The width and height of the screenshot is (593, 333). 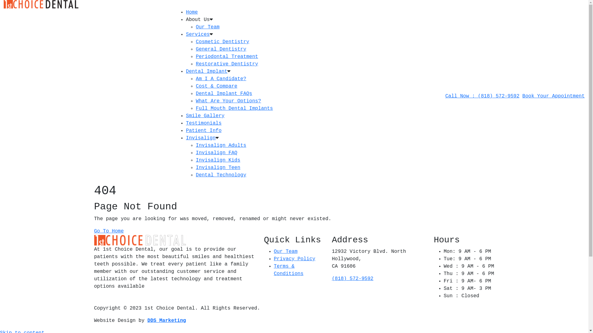 What do you see at coordinates (234, 109) in the screenshot?
I see `Full Mouth Dental Implants` at bounding box center [234, 109].